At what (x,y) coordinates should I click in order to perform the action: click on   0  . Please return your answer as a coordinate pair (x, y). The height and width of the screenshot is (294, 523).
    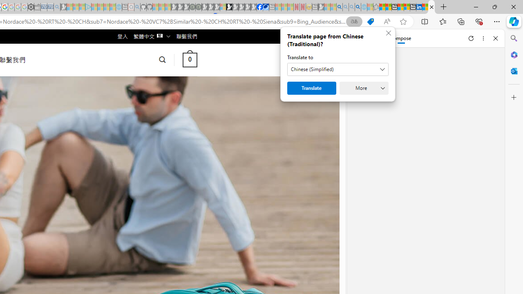
    Looking at the image, I should click on (190, 60).